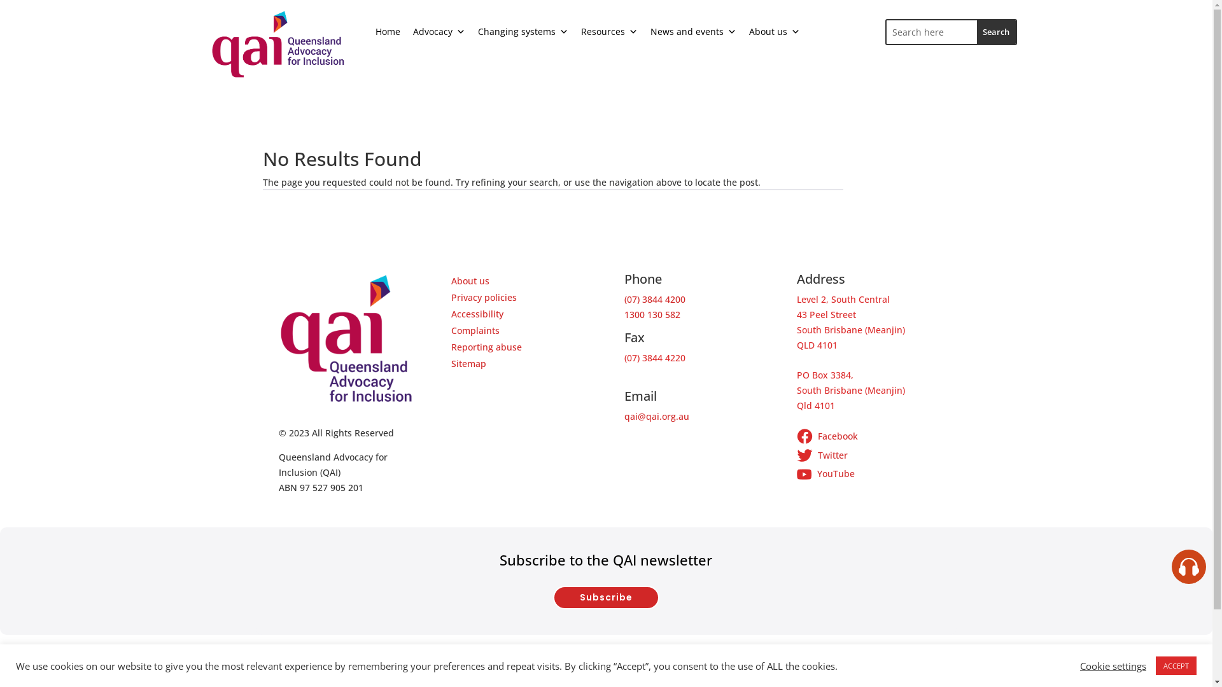 The height and width of the screenshot is (687, 1222). Describe the element at coordinates (608, 32) in the screenshot. I see `Resources` at that location.